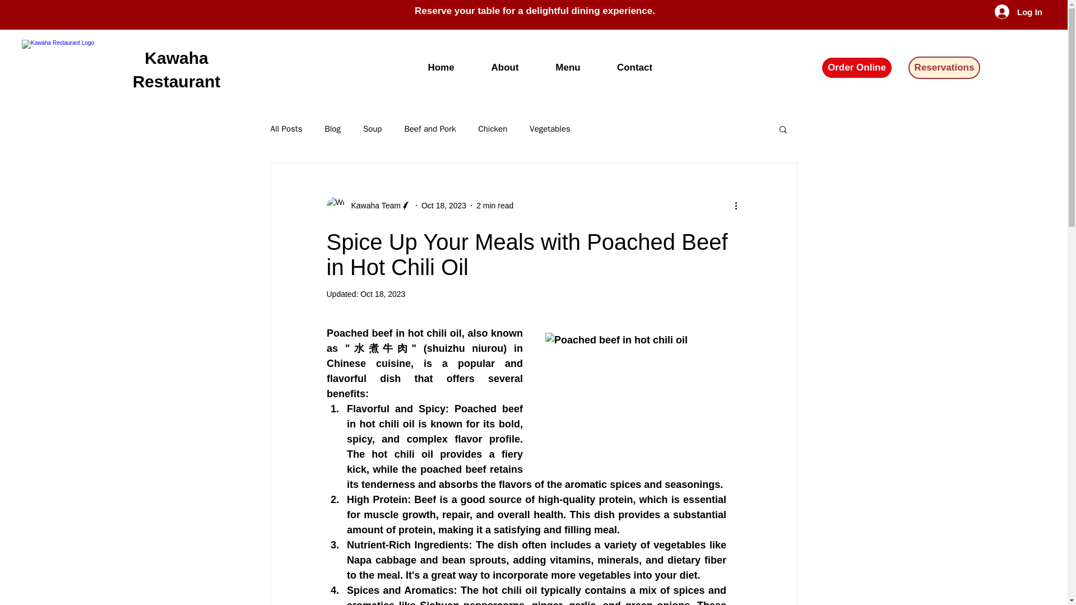  I want to click on Oct 18, 2023, so click(444, 204).